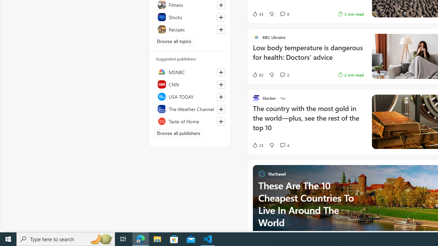 Image resolution: width=438 pixels, height=246 pixels. I want to click on Follow this topic, so click(221, 29).